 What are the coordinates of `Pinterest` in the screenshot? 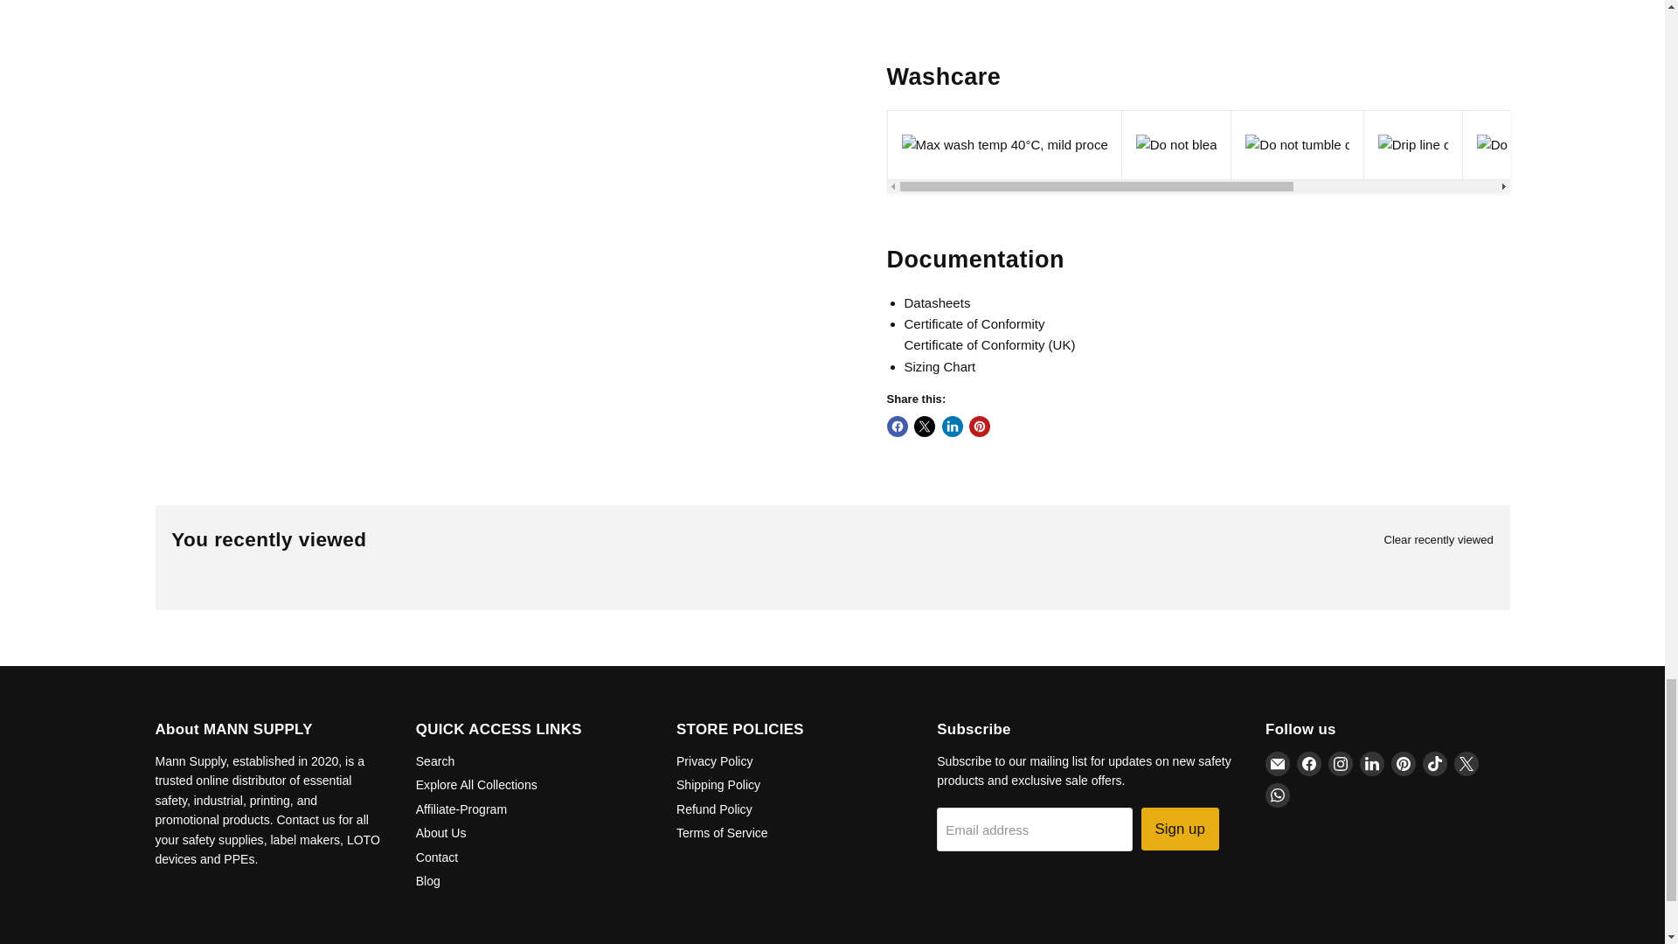 It's located at (1404, 763).